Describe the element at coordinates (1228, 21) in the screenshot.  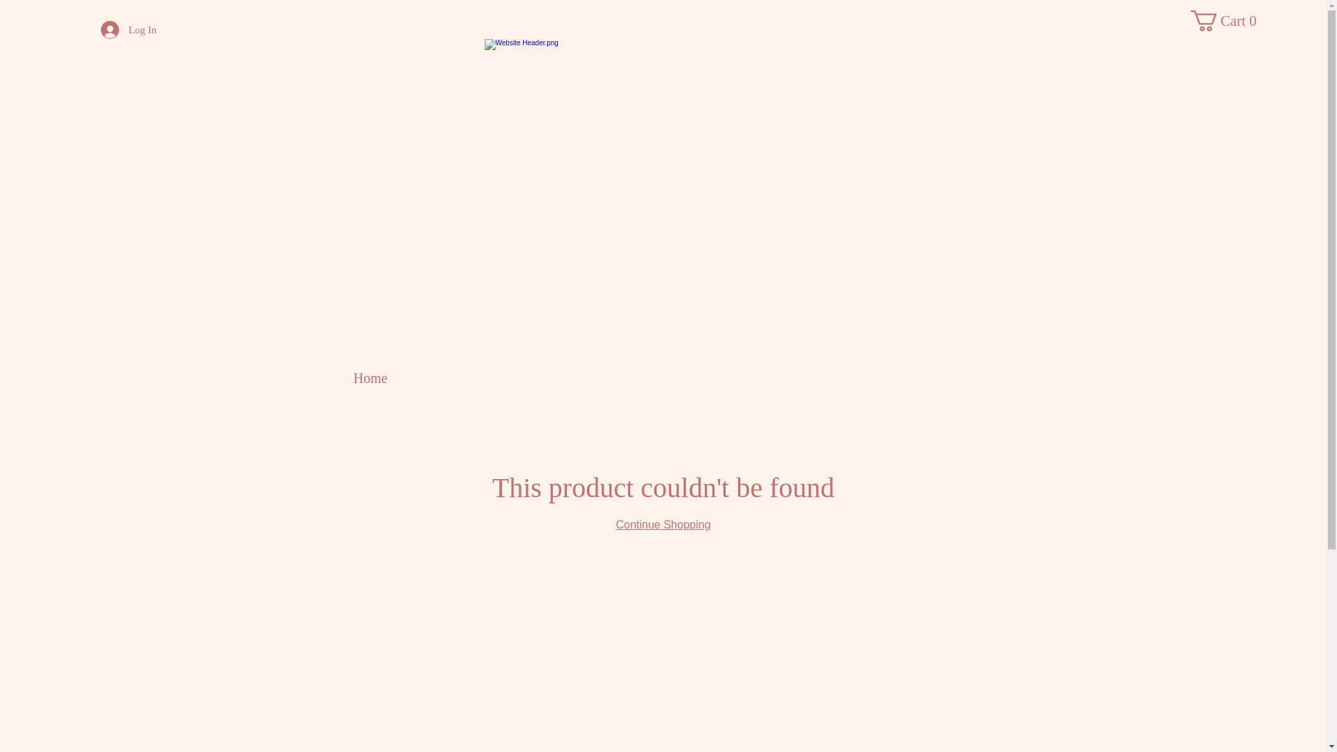
I see `Cart
0` at that location.